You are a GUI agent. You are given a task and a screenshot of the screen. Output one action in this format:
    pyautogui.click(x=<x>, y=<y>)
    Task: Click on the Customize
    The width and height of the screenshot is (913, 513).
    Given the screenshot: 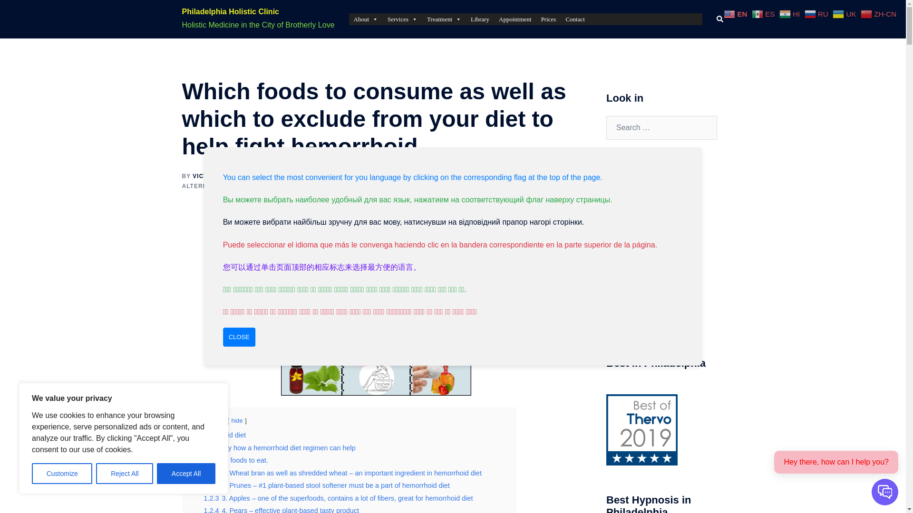 What is the action you would take?
    pyautogui.click(x=62, y=474)
    